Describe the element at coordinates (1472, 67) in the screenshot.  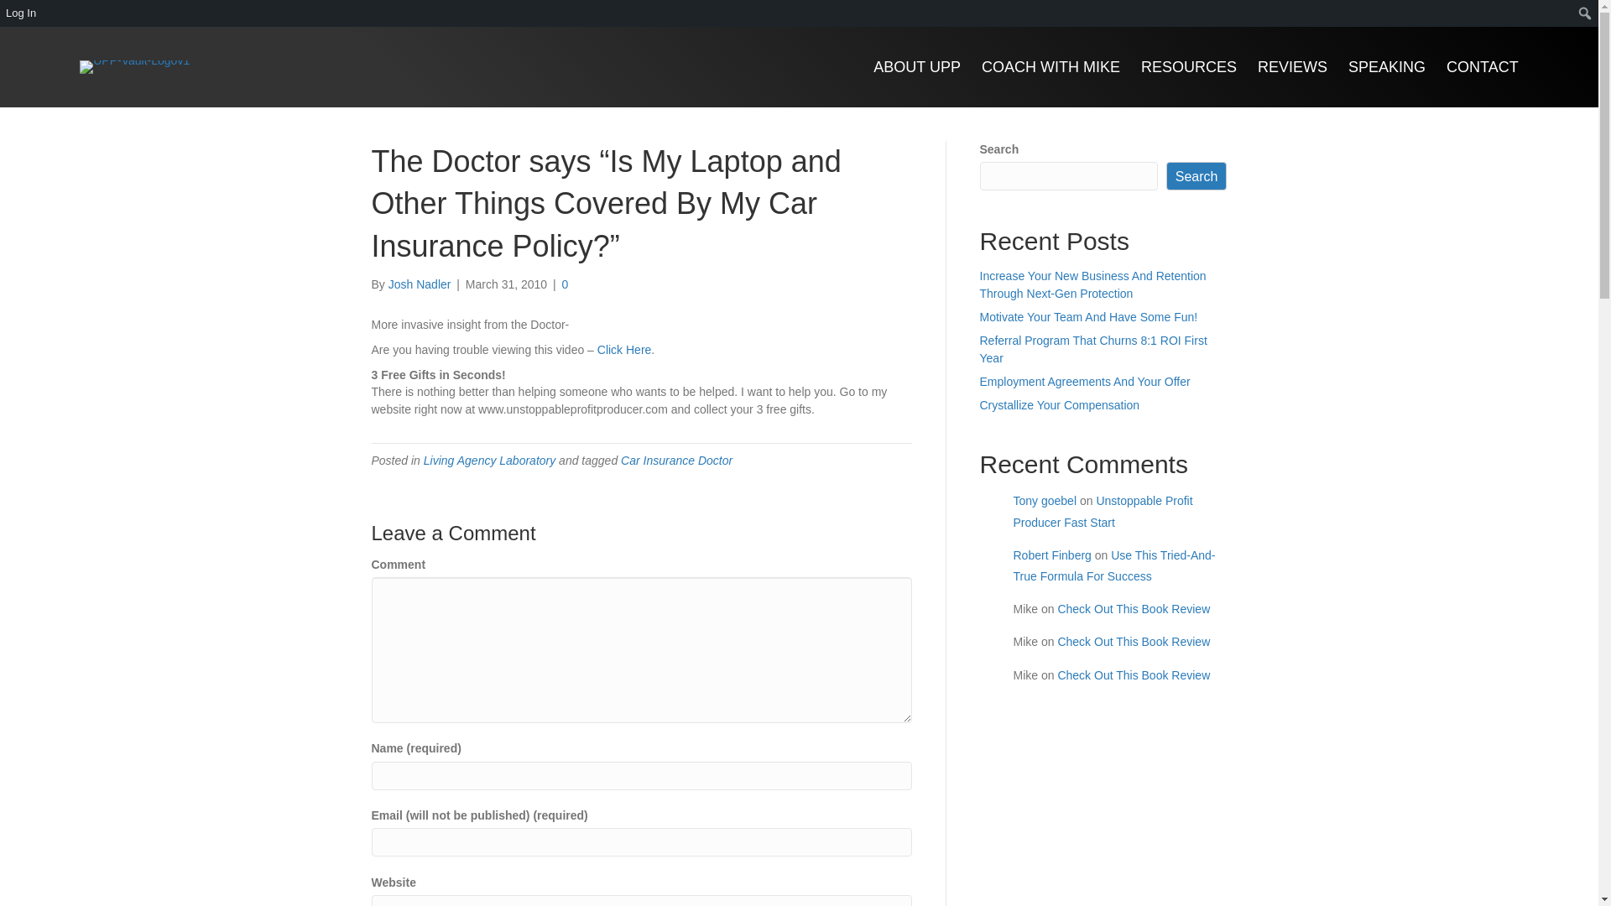
I see `CONTACT` at that location.